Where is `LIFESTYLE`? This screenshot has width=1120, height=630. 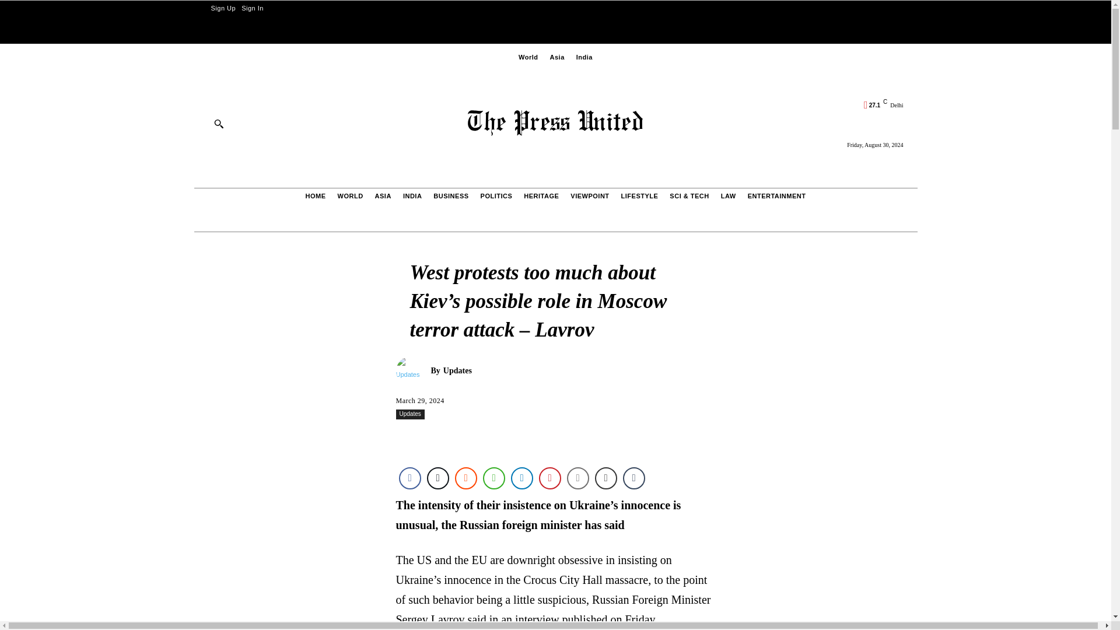 LIFESTYLE is located at coordinates (639, 196).